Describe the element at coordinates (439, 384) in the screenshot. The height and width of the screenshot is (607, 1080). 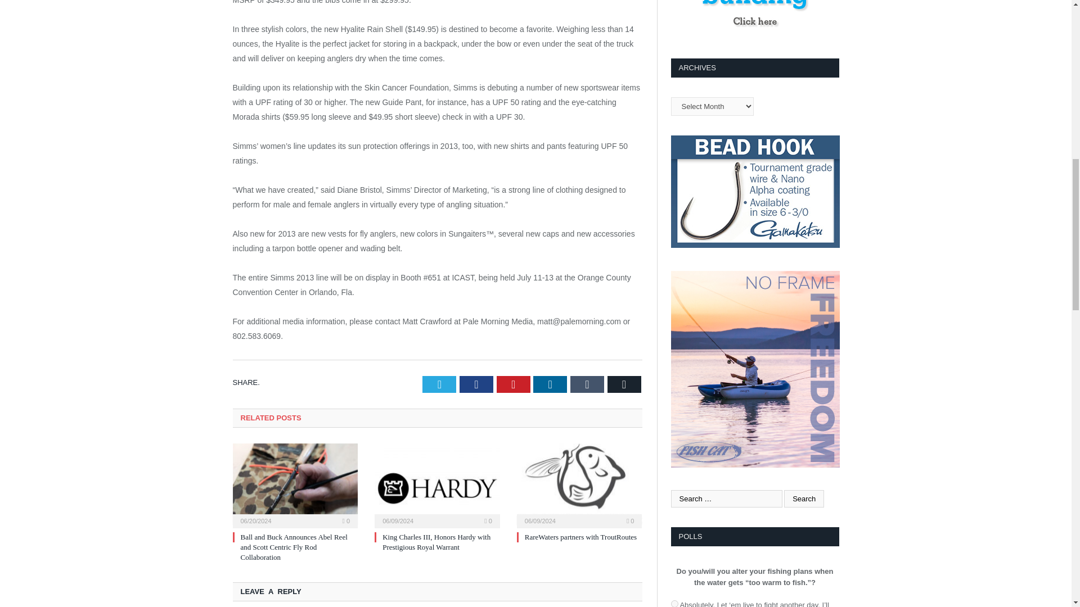
I see `Twitter` at that location.